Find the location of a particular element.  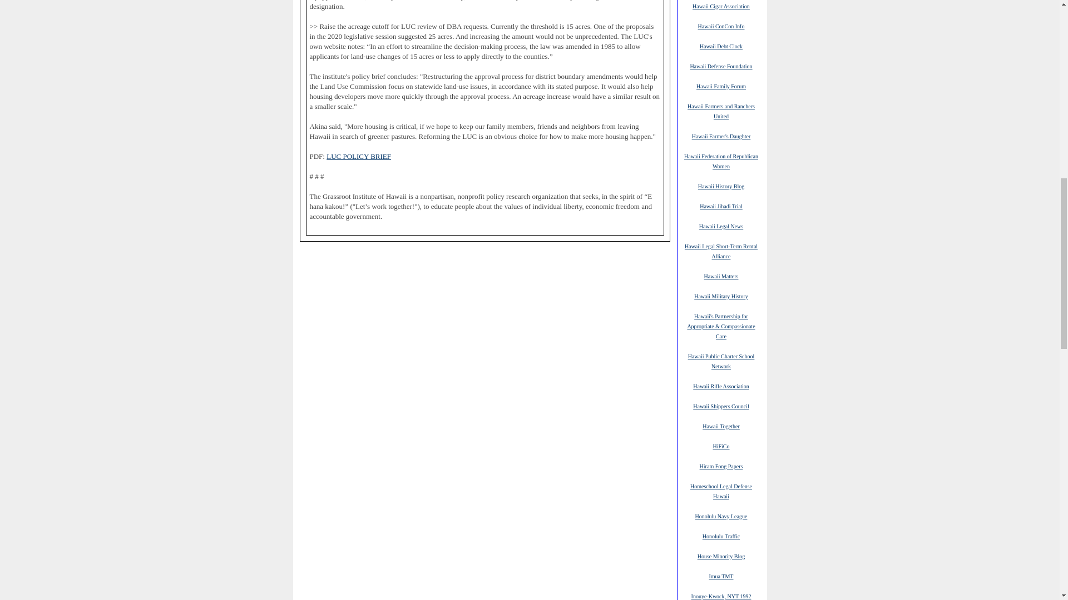

LUC POLICY BRIEF is located at coordinates (358, 157).